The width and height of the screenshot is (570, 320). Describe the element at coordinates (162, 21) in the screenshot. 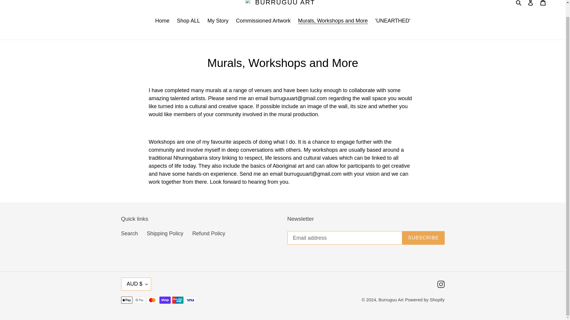

I see `Home` at that location.